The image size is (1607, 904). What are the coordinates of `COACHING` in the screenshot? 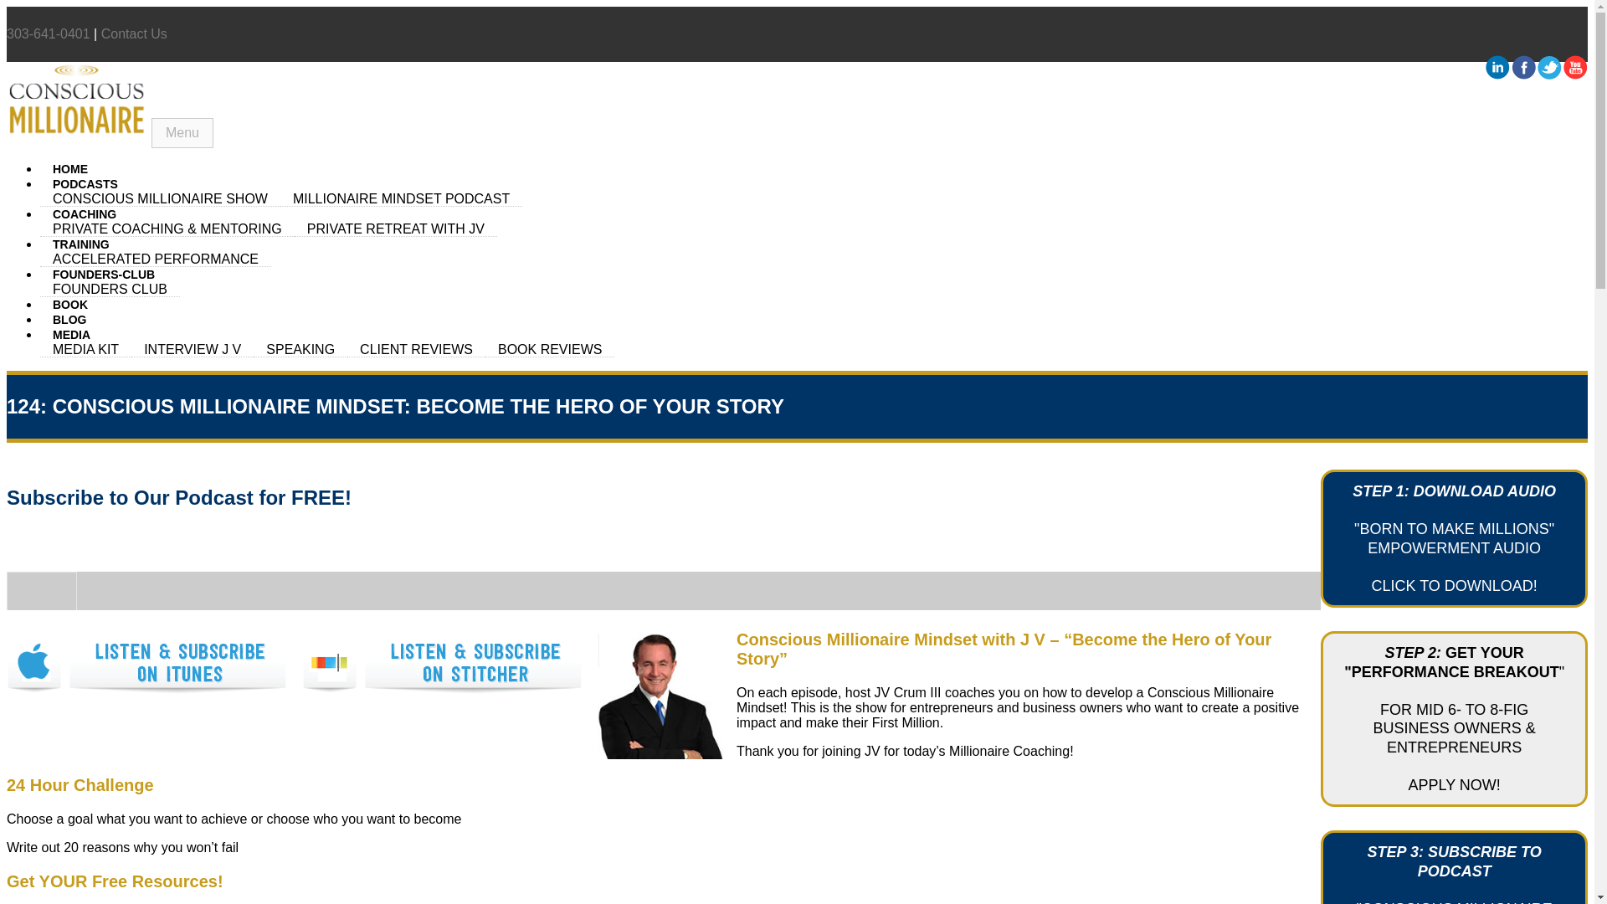 It's located at (84, 214).